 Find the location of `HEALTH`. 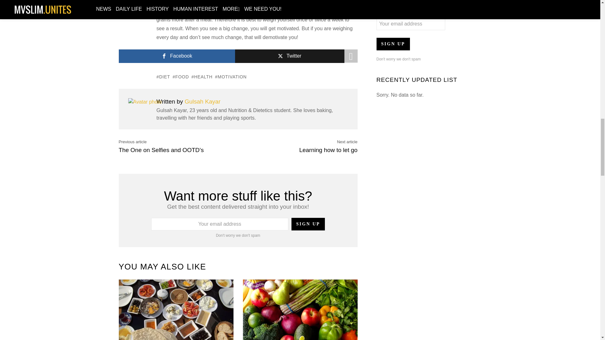

HEALTH is located at coordinates (202, 77).